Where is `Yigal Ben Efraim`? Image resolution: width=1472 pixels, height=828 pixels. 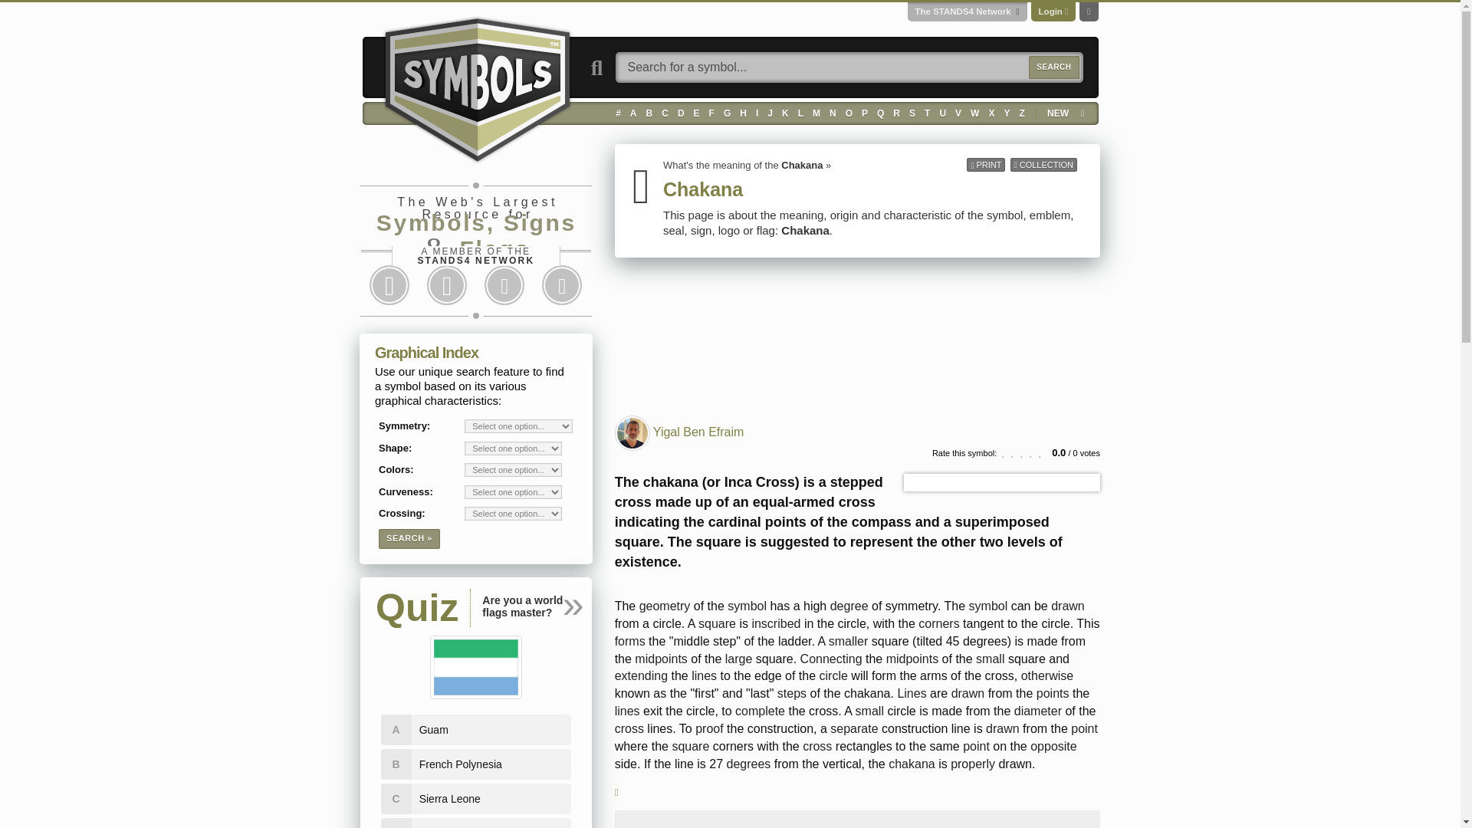 Yigal Ben Efraim is located at coordinates (632, 433).